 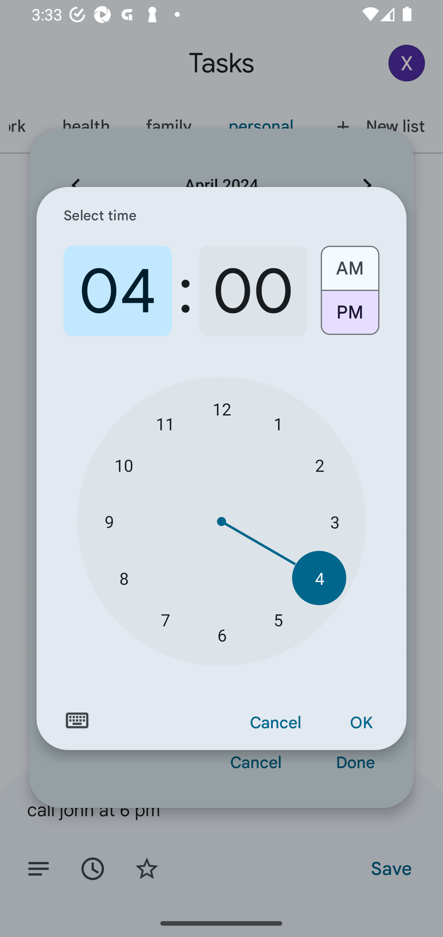 What do you see at coordinates (165, 619) in the screenshot?
I see `7 7 o'clock` at bounding box center [165, 619].